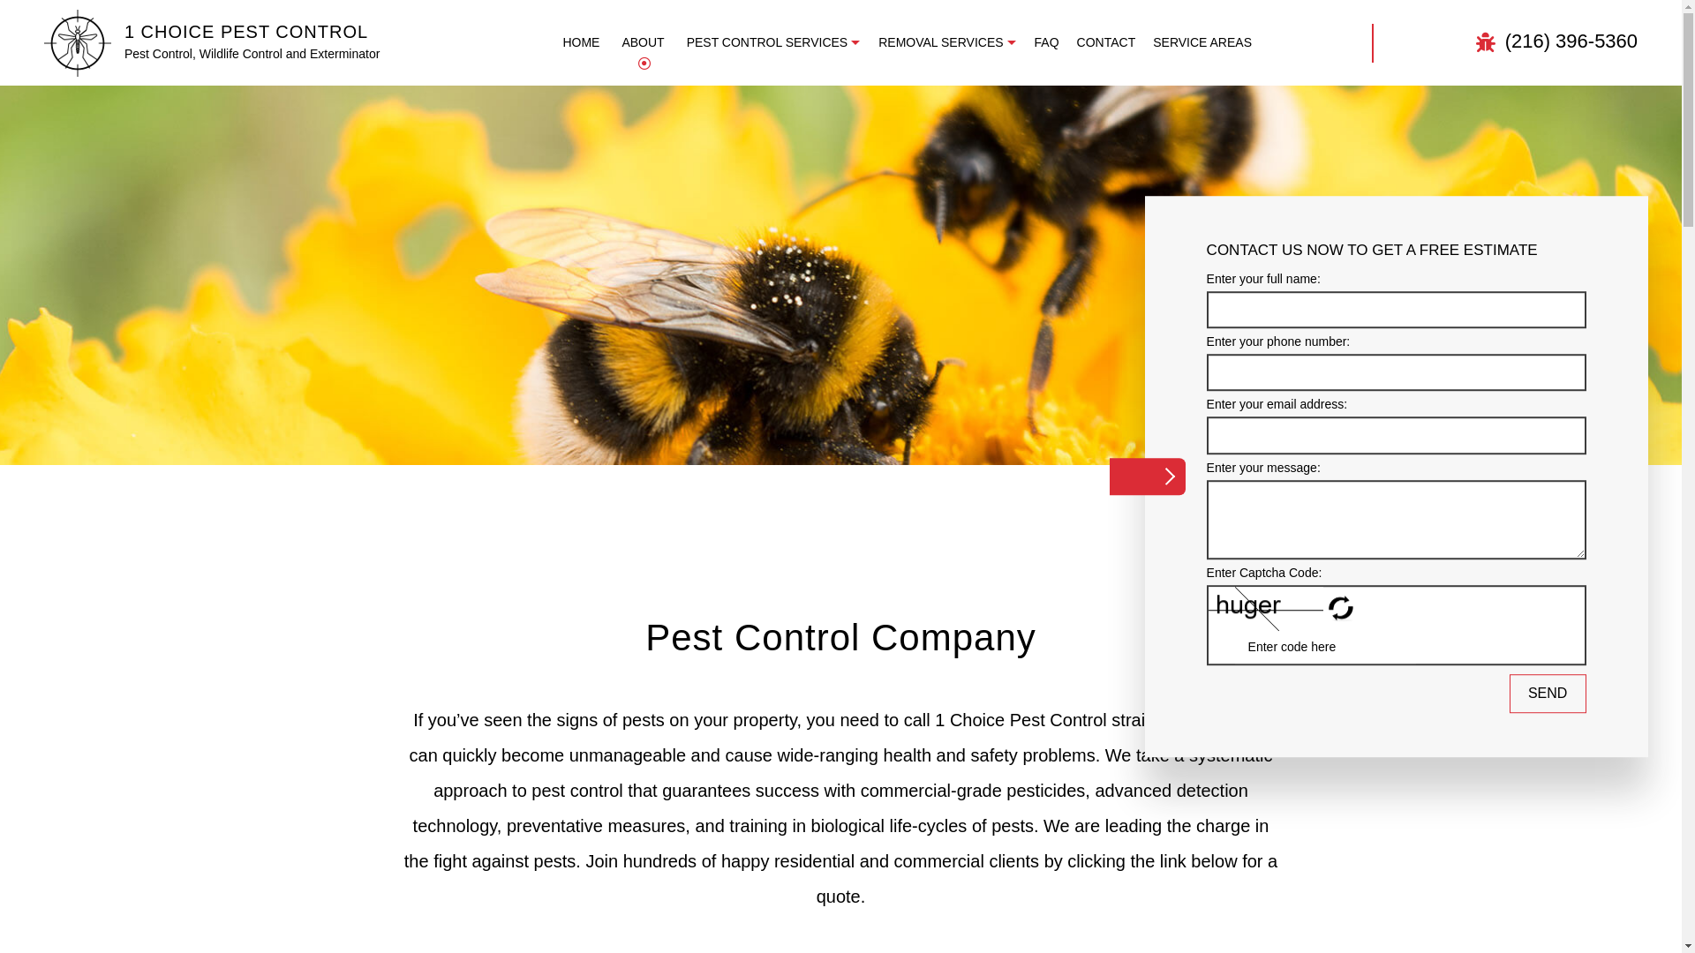  I want to click on MICE CONTROL, so click(635, 222).